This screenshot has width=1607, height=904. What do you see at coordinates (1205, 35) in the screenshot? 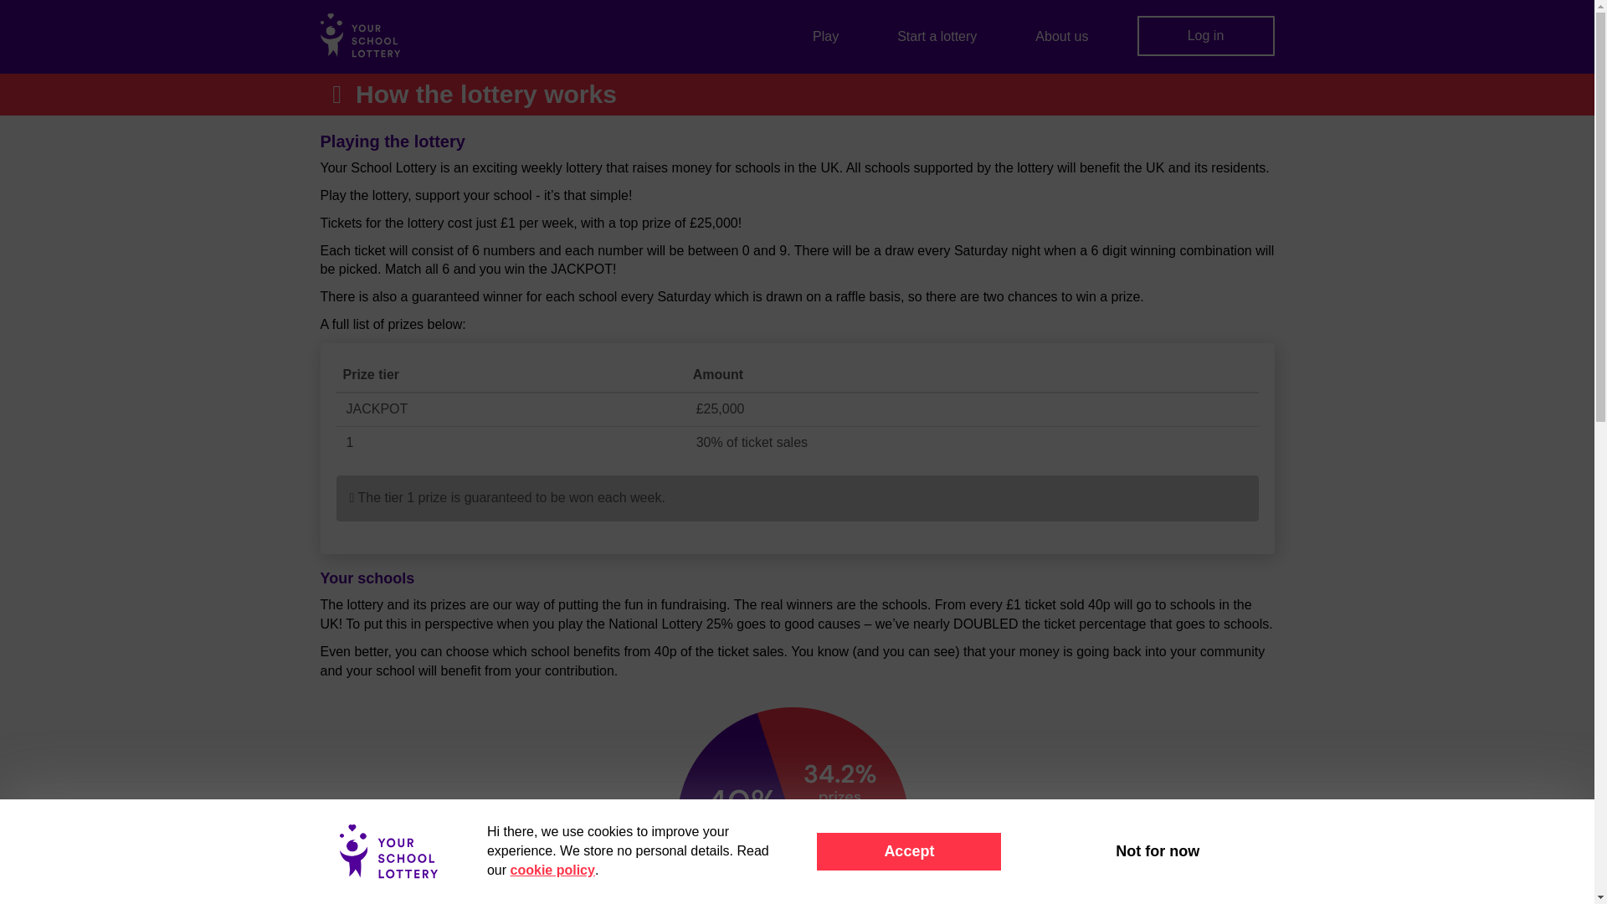
I see `Log in` at bounding box center [1205, 35].